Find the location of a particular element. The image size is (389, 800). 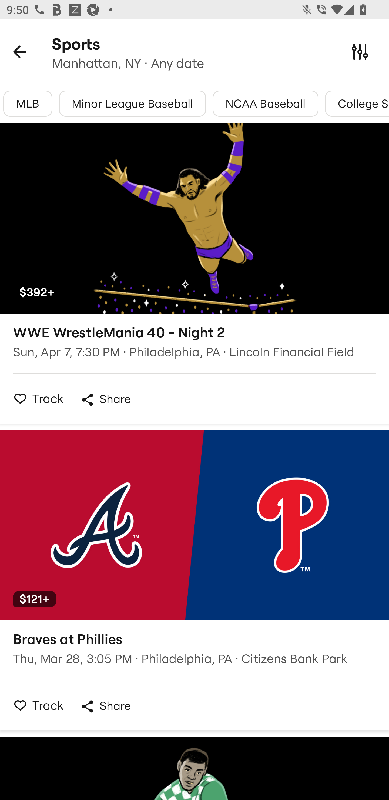

Share is located at coordinates (105, 706).